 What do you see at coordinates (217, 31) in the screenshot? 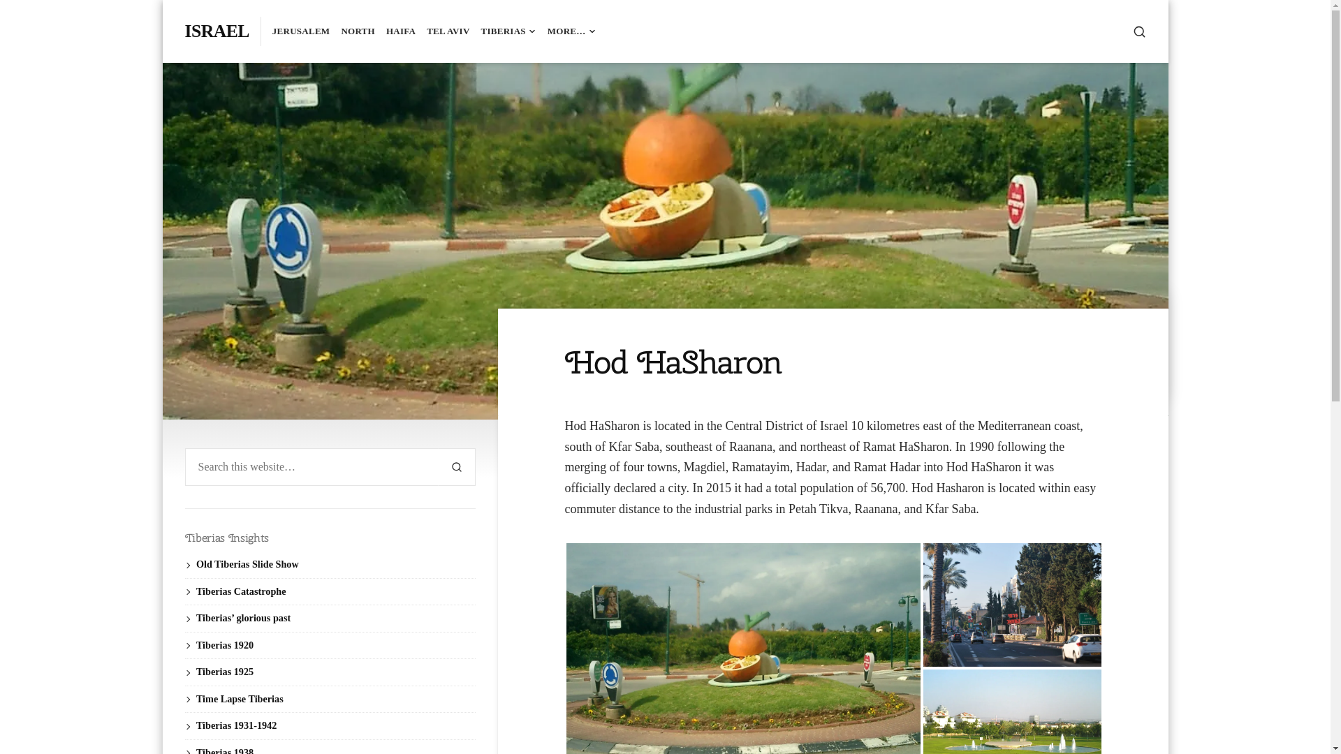
I see `ISRAEL` at bounding box center [217, 31].